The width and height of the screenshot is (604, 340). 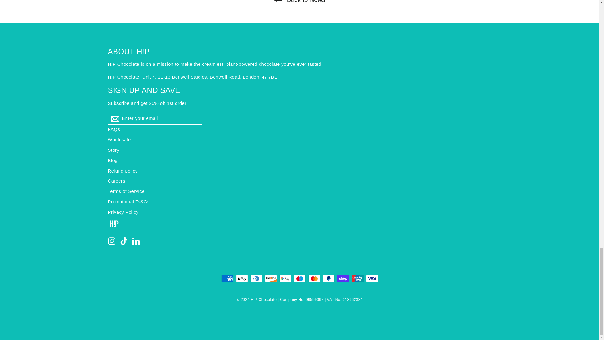 I want to click on Discover, so click(x=271, y=278).